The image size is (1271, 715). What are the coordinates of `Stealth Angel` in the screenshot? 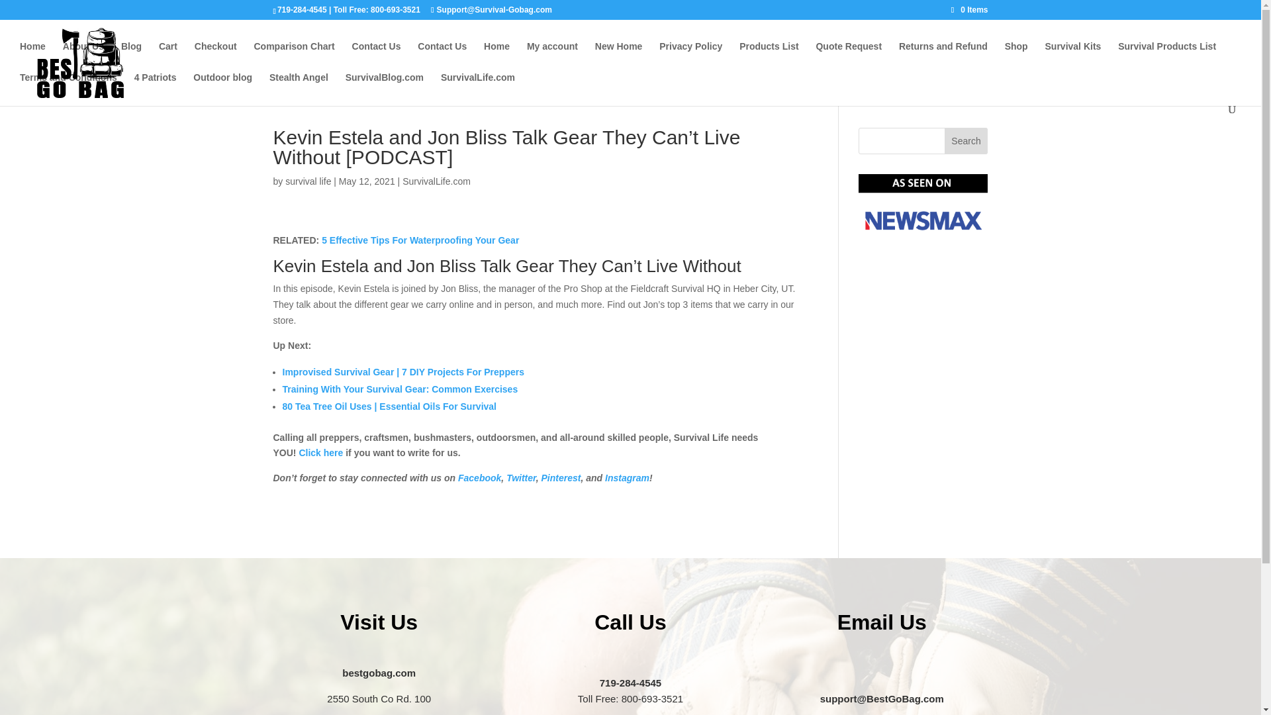 It's located at (299, 88).